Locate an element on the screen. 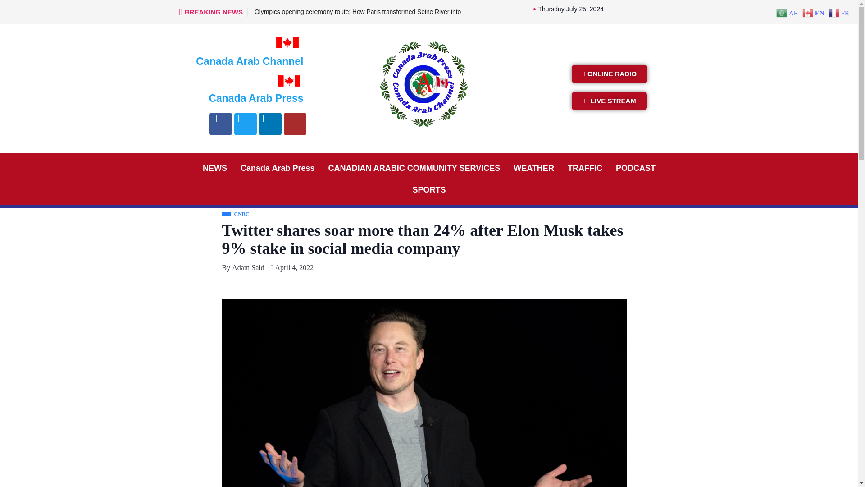 This screenshot has height=487, width=865. LIVE STREAM is located at coordinates (609, 101).